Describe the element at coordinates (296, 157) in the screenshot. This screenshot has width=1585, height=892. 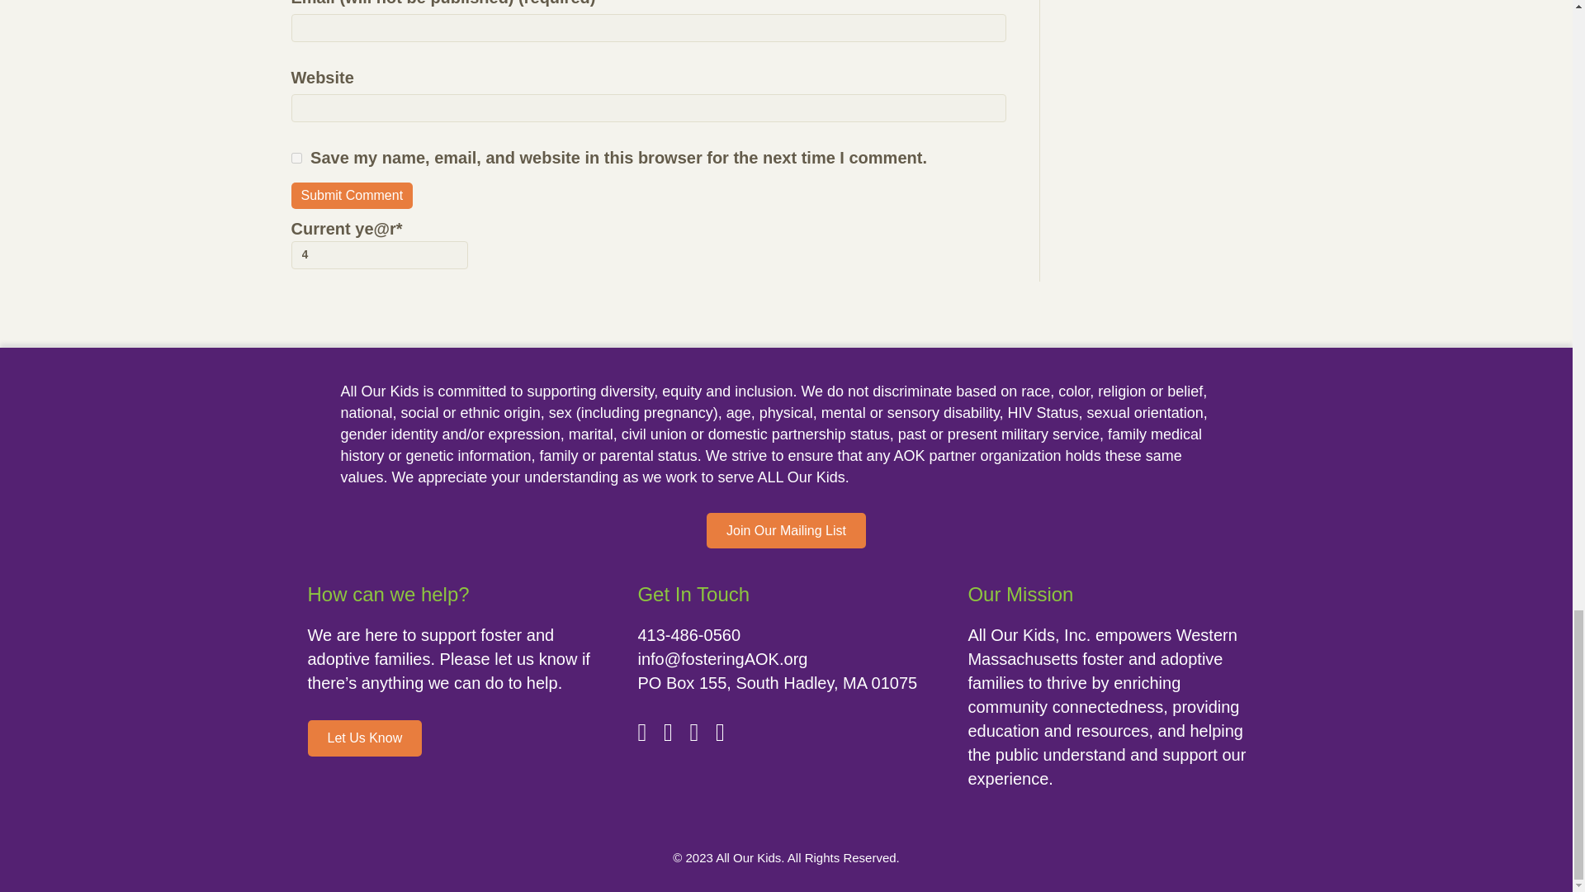
I see `yes` at that location.